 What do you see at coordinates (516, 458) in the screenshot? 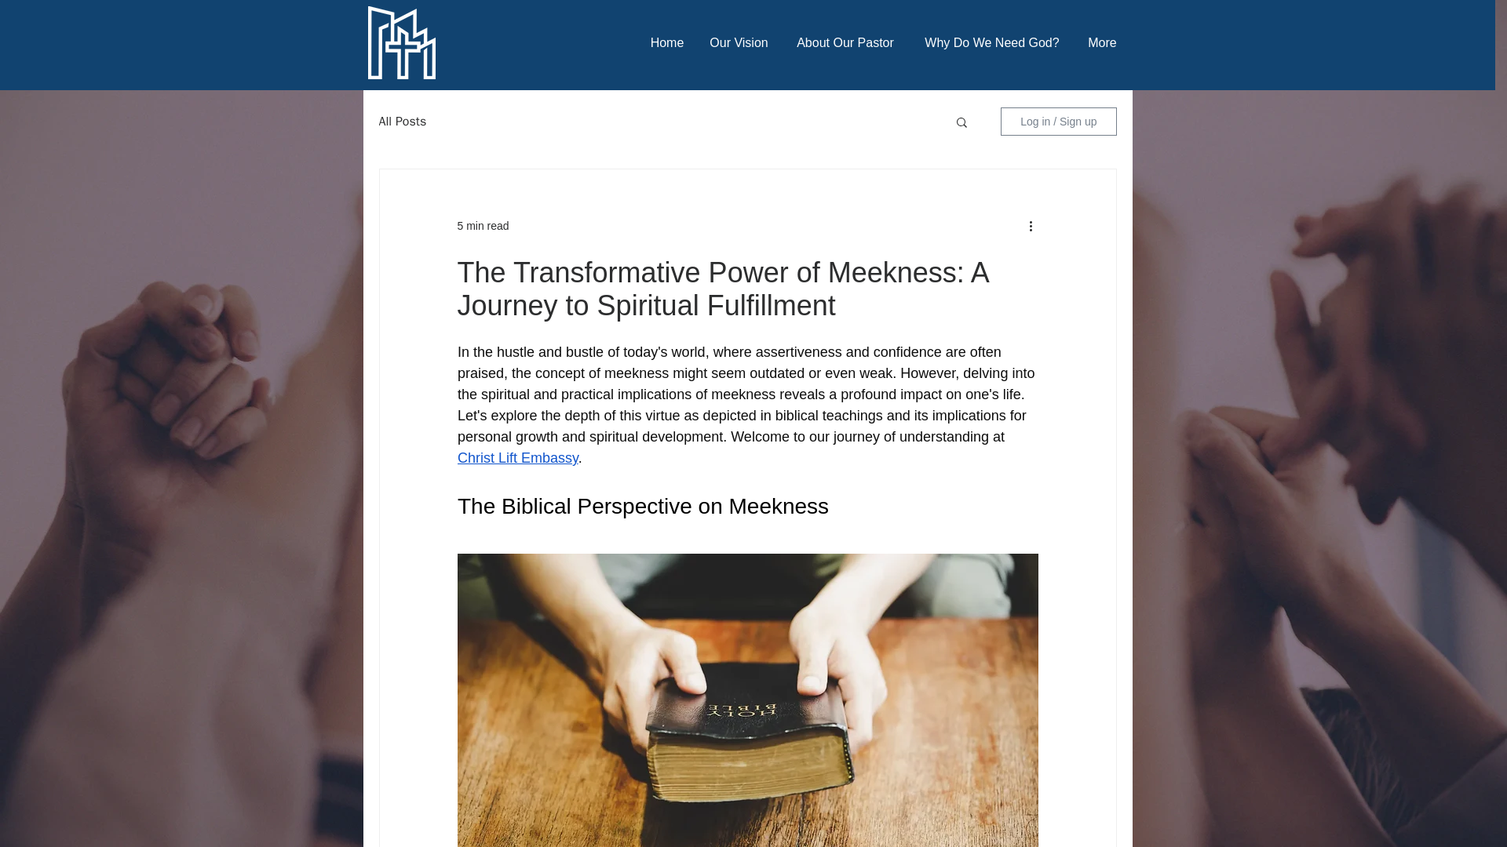
I see `Christ Lift Embassy` at bounding box center [516, 458].